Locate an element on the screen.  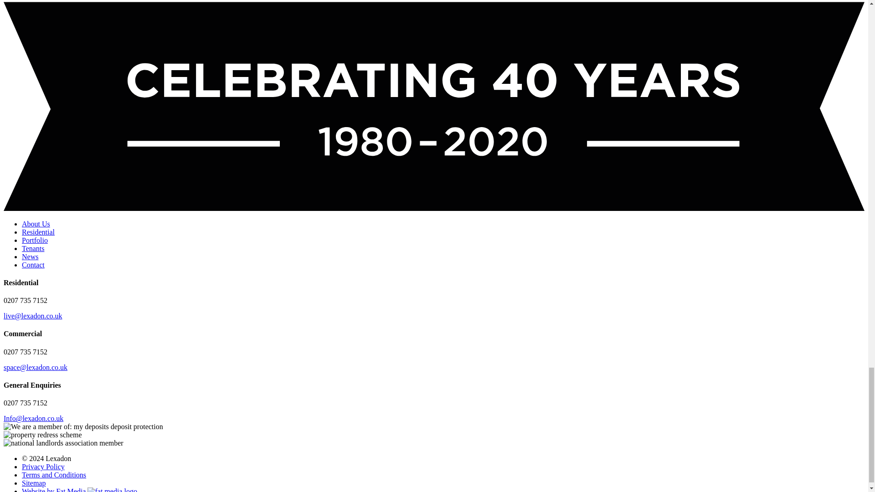
News is located at coordinates (30, 256).